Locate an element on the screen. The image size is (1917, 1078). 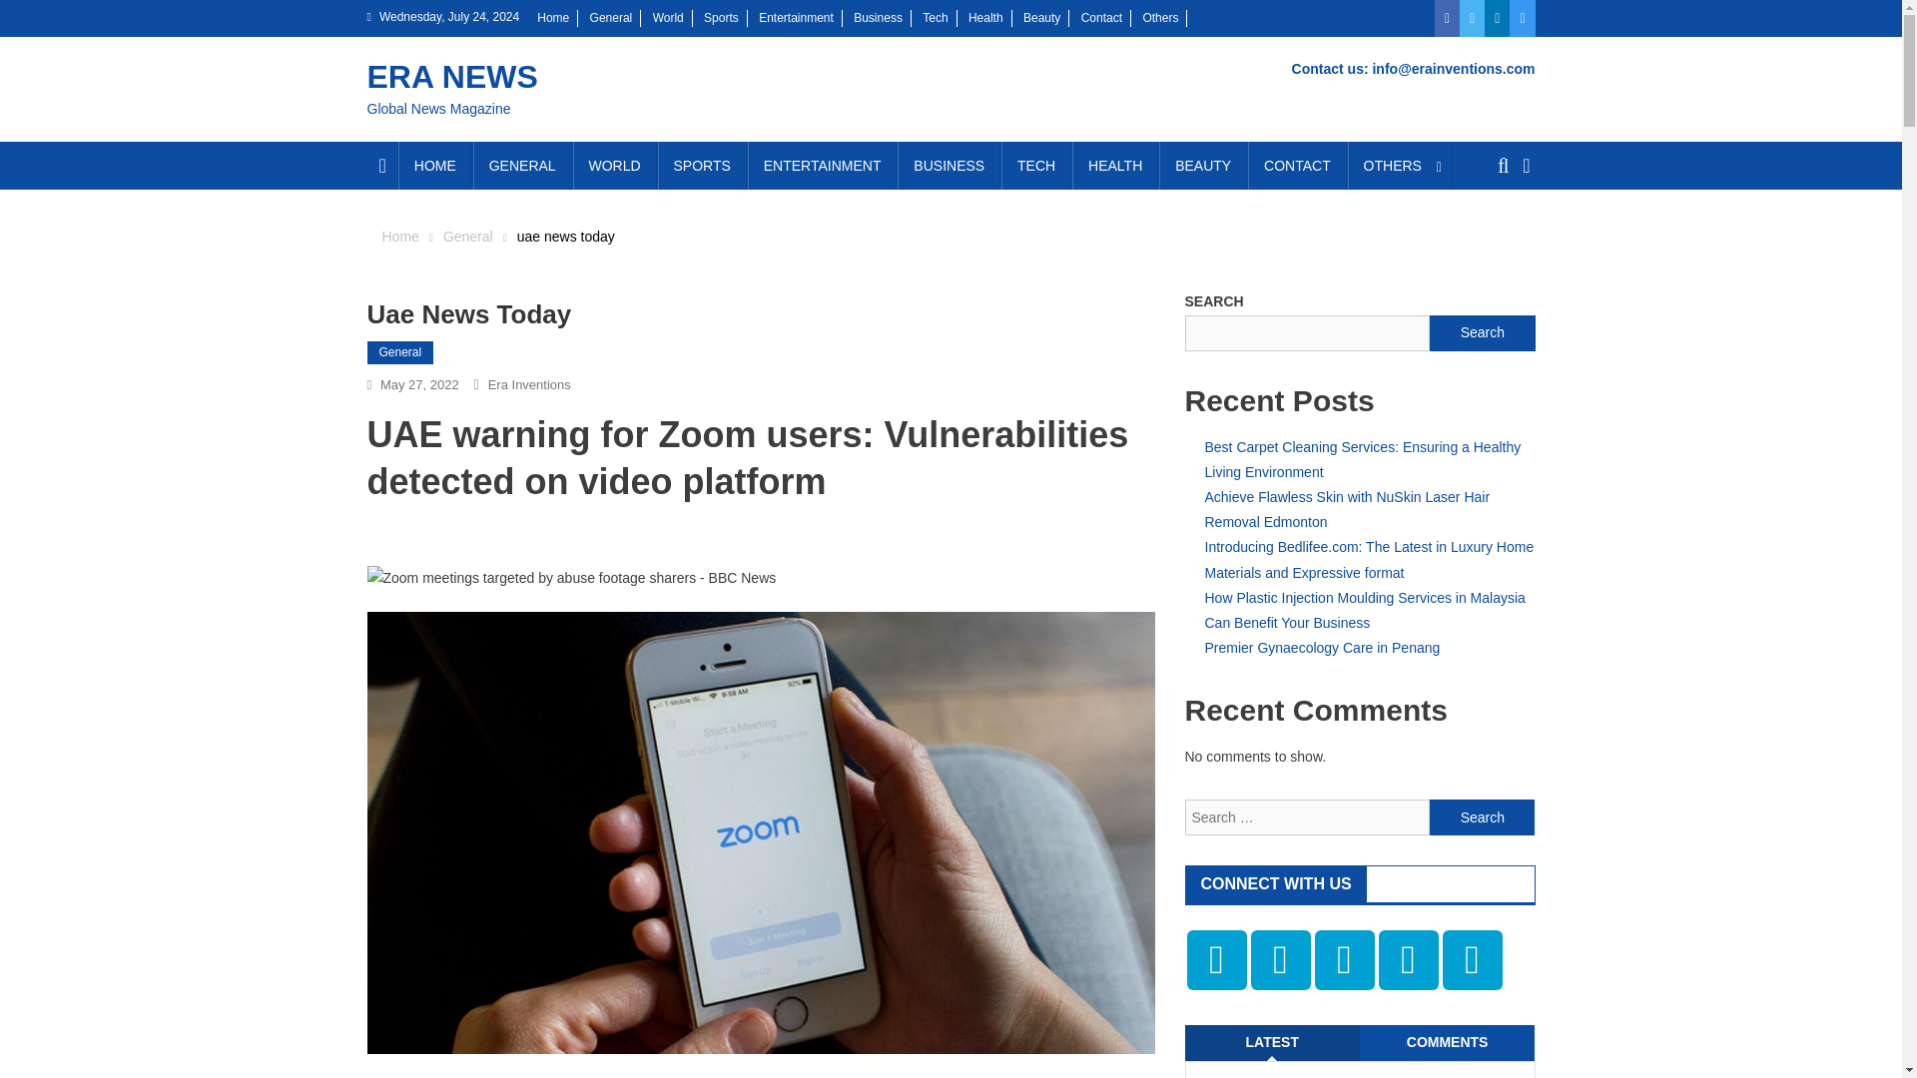
Sports is located at coordinates (721, 17).